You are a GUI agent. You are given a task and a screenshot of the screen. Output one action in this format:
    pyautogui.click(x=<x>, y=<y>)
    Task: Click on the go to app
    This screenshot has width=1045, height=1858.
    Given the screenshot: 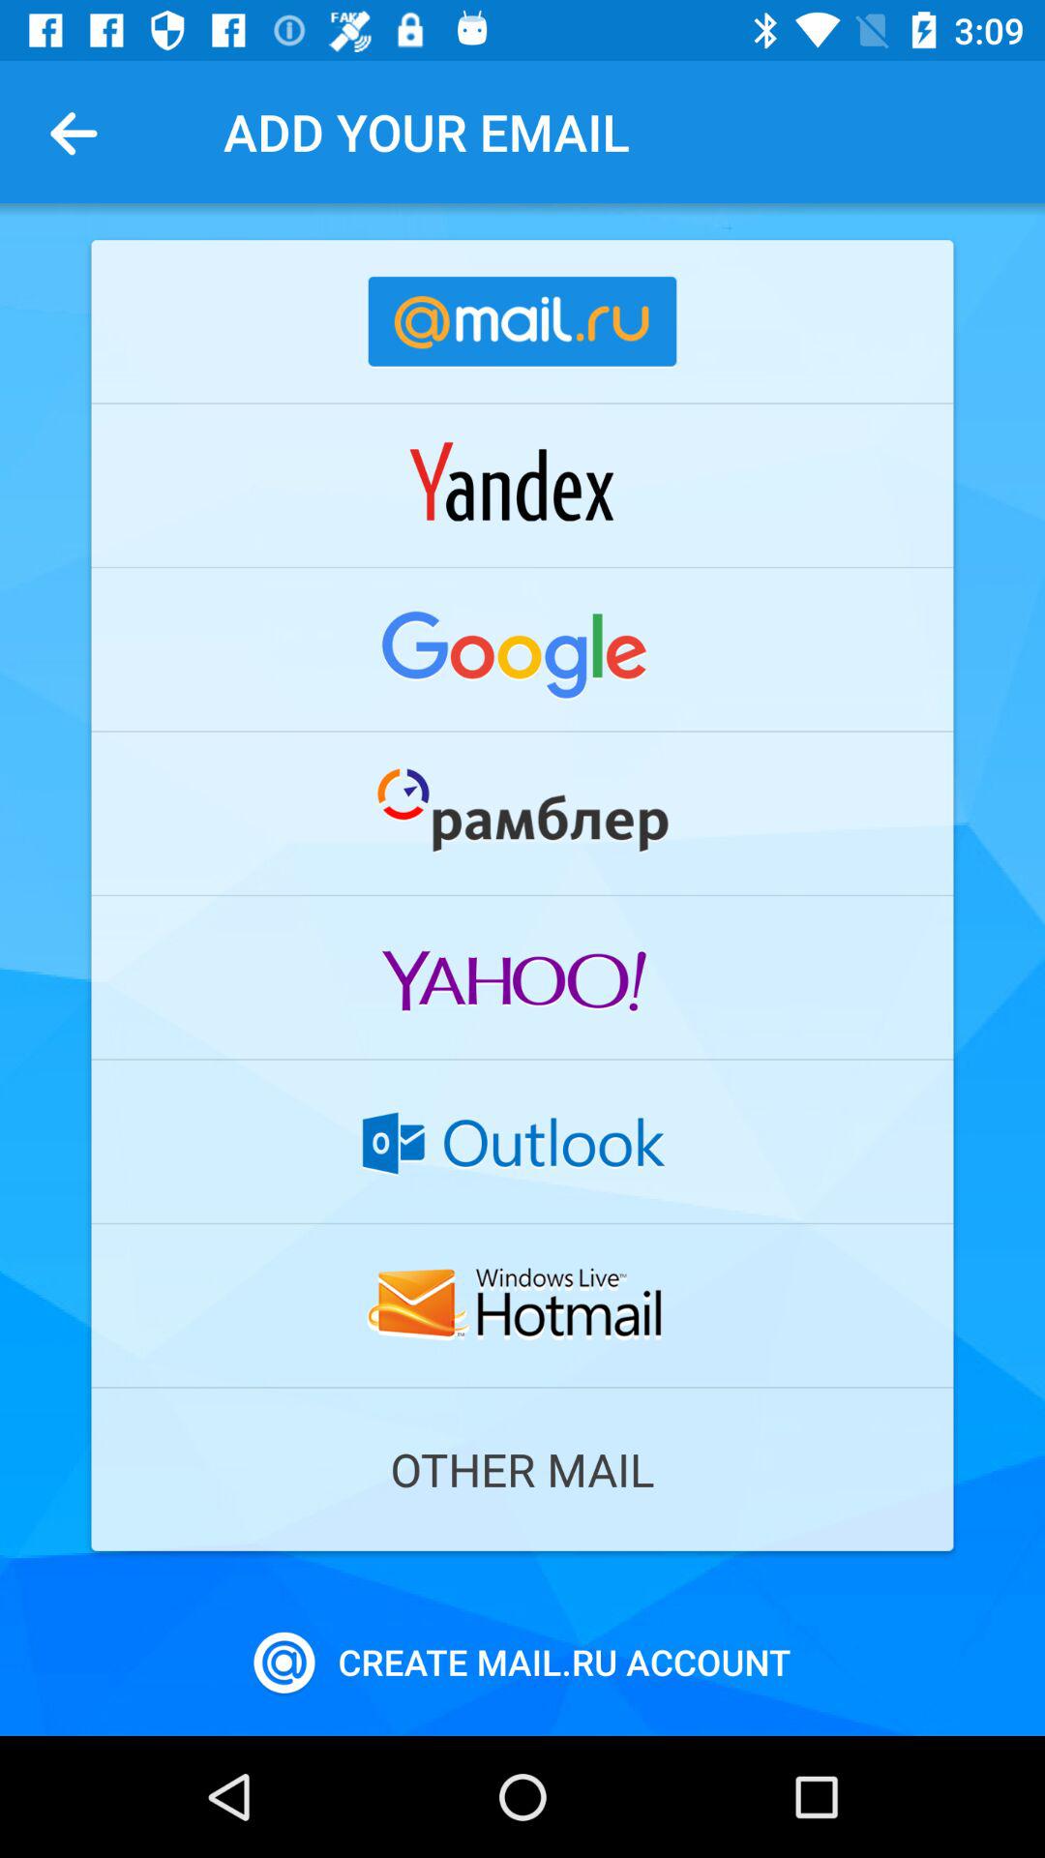 What is the action you would take?
    pyautogui.click(x=522, y=813)
    